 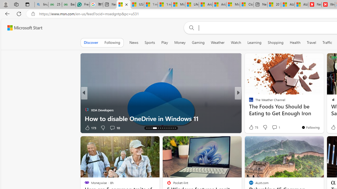 What do you see at coordinates (55, 5) in the screenshot?
I see `25 Basic Linux Commands For Beginners - GeeksforGeeks` at bounding box center [55, 5].